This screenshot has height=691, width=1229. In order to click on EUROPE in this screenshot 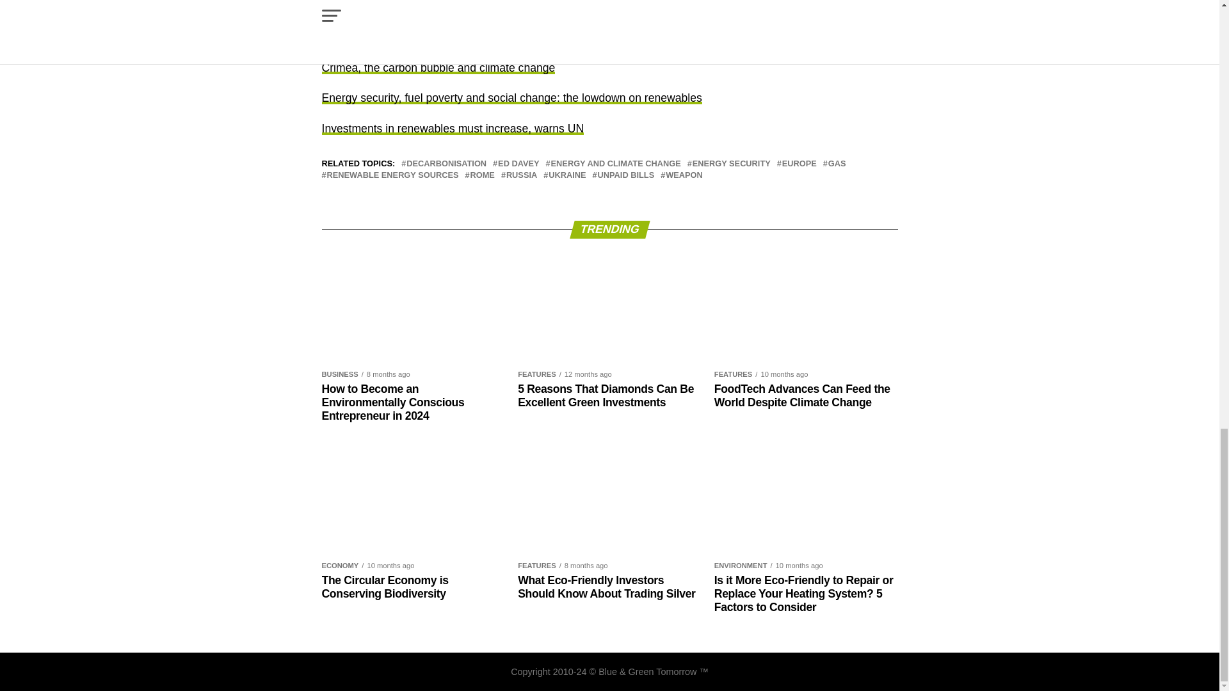, I will do `click(799, 164)`.